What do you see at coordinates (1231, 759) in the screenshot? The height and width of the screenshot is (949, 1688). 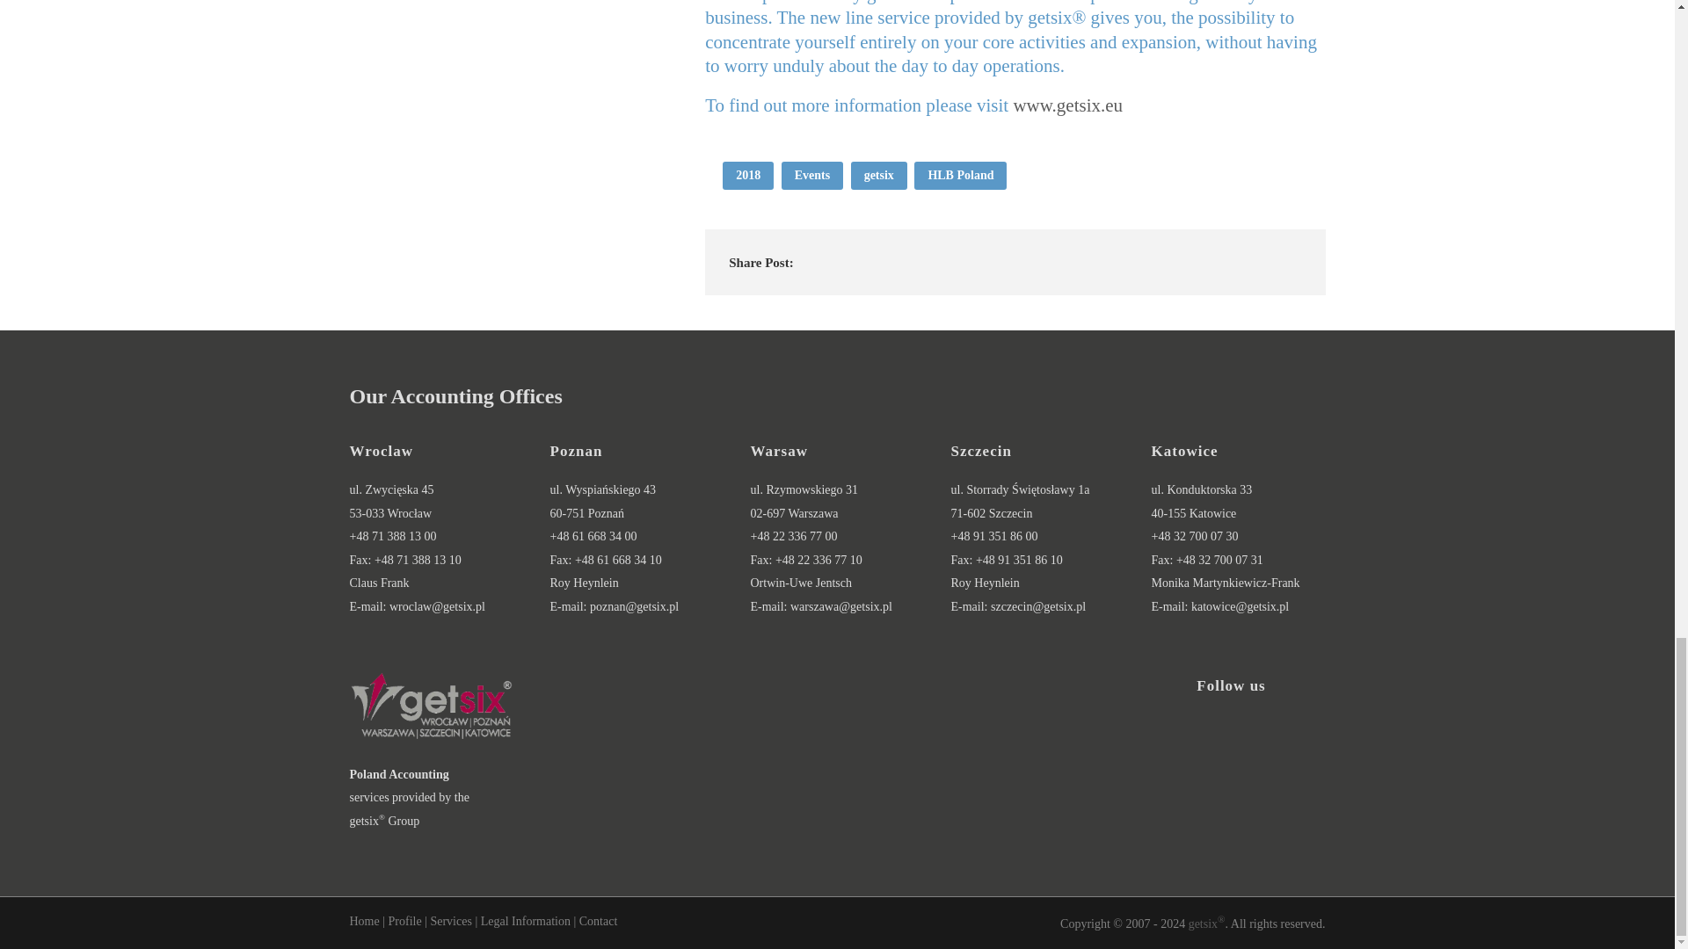 I see `getsix Linkedin` at bounding box center [1231, 759].